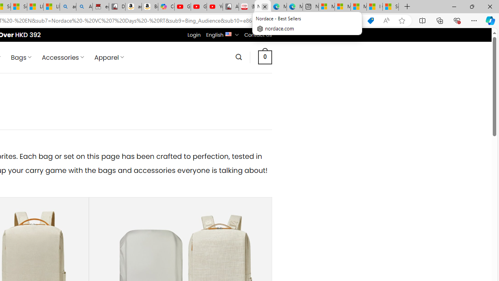 This screenshot has height=281, width=499. What do you see at coordinates (258, 35) in the screenshot?
I see `Contact Us` at bounding box center [258, 35].